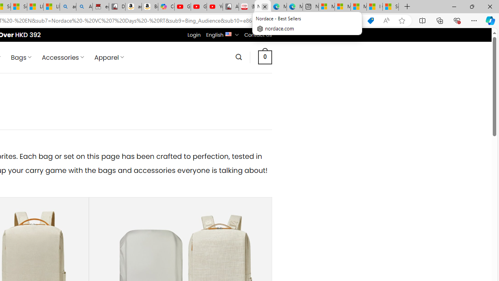 This screenshot has height=281, width=499. What do you see at coordinates (258, 35) in the screenshot?
I see `Contact Us` at bounding box center [258, 35].